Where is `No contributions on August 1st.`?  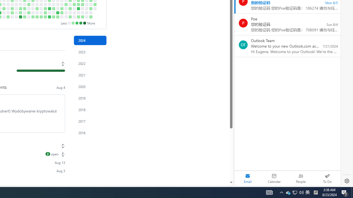
No contributions on August 1st. is located at coordinates (82, 8).